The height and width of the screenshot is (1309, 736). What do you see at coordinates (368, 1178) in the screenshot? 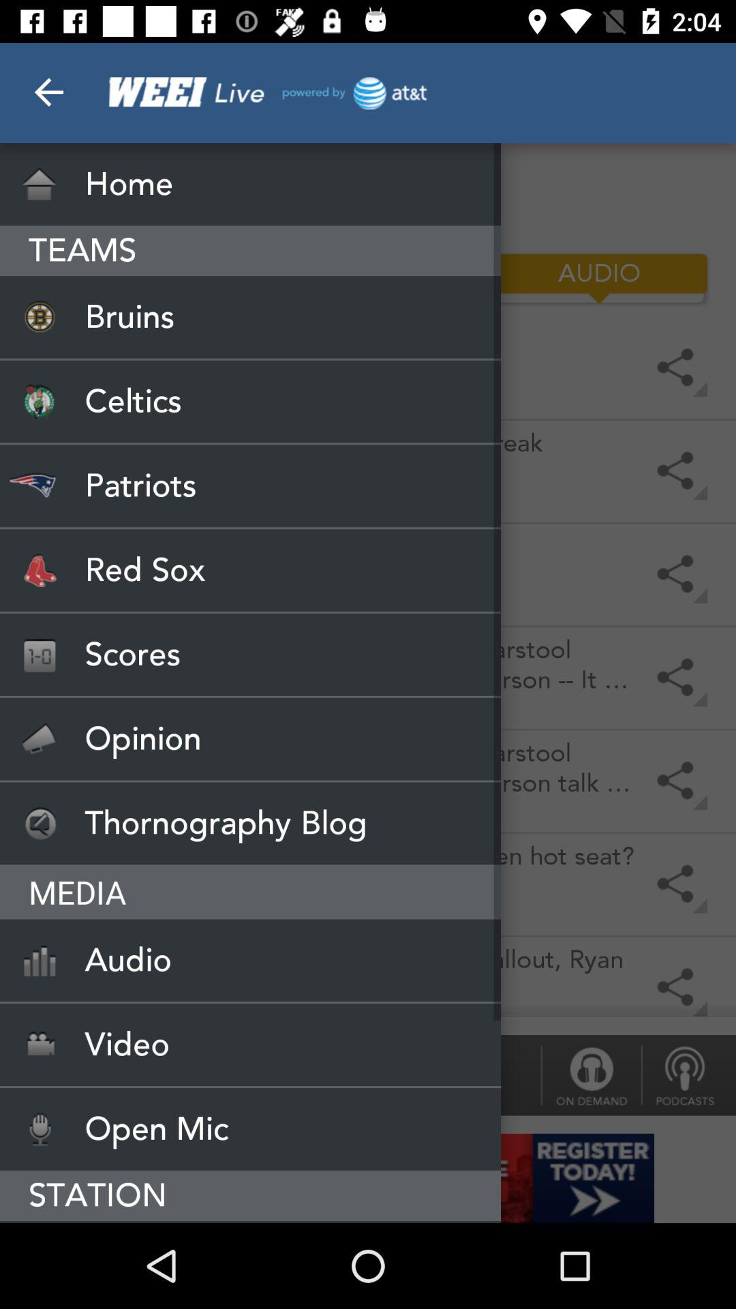
I see `register` at bounding box center [368, 1178].